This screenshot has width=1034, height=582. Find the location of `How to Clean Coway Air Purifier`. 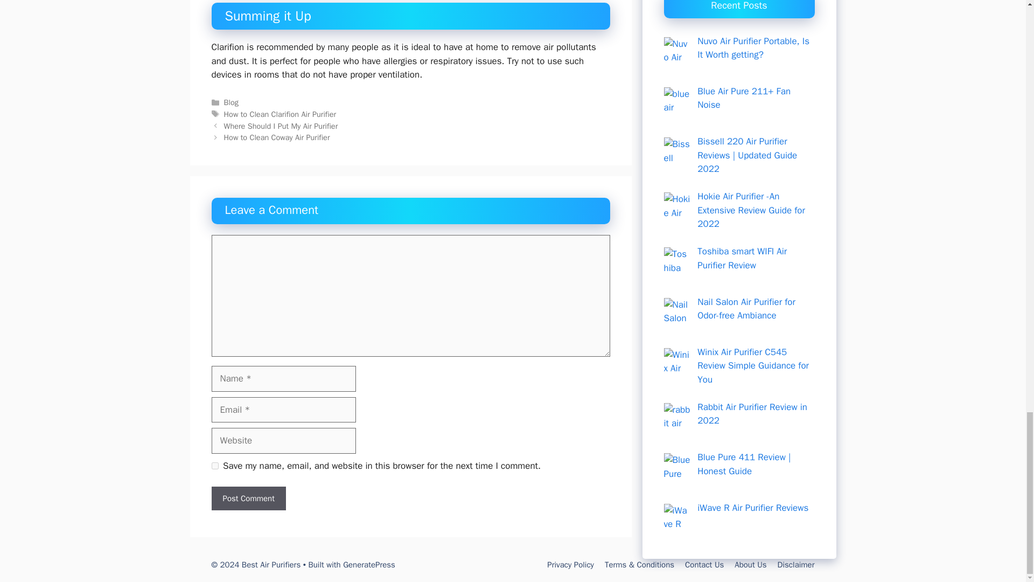

How to Clean Coway Air Purifier is located at coordinates (277, 137).